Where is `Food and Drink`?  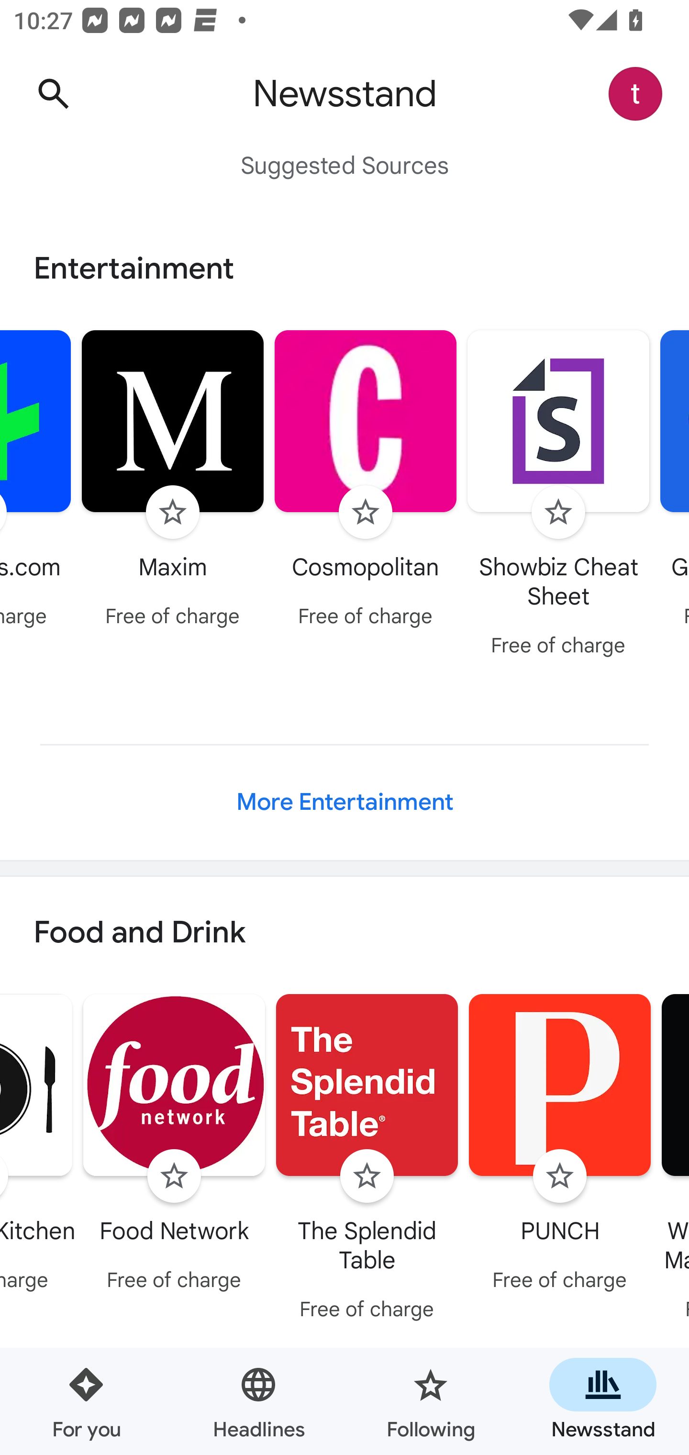
Food and Drink is located at coordinates (344, 933).